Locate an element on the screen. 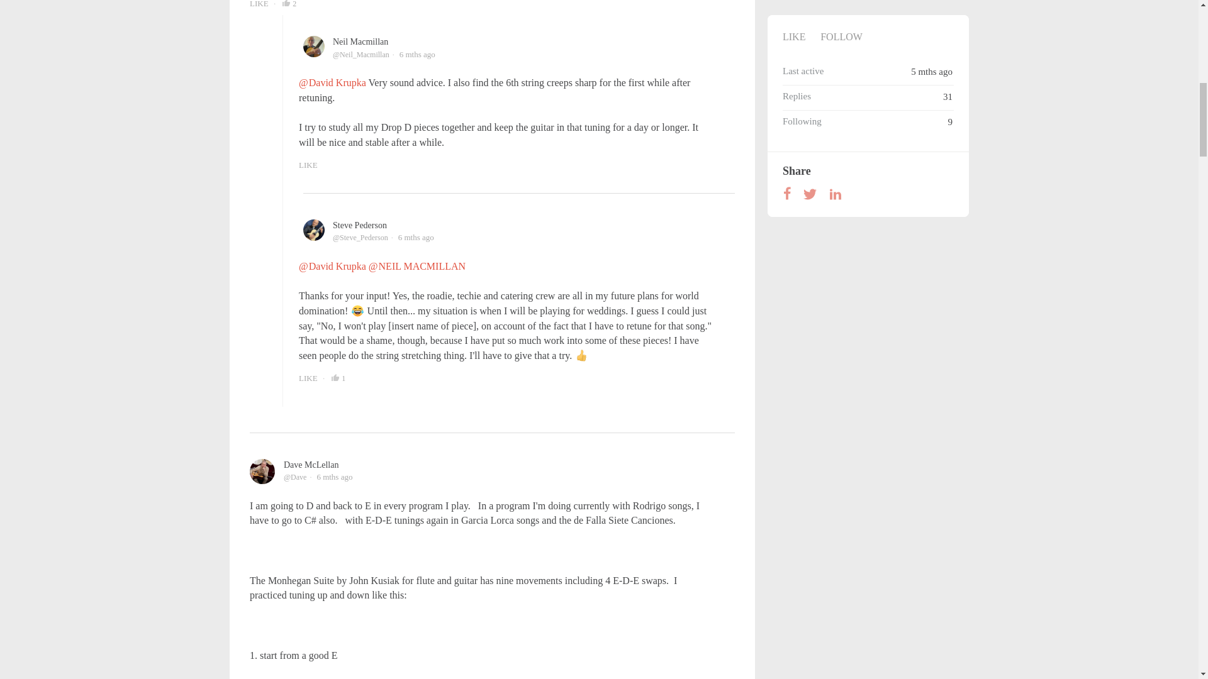 This screenshot has width=1208, height=679. Steve Pederson is located at coordinates (360, 225).